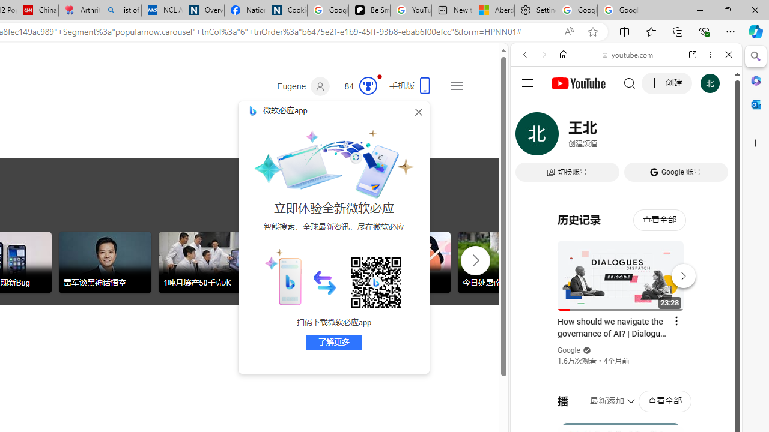 The height and width of the screenshot is (432, 769). What do you see at coordinates (704, 31) in the screenshot?
I see `Browser essentials` at bounding box center [704, 31].